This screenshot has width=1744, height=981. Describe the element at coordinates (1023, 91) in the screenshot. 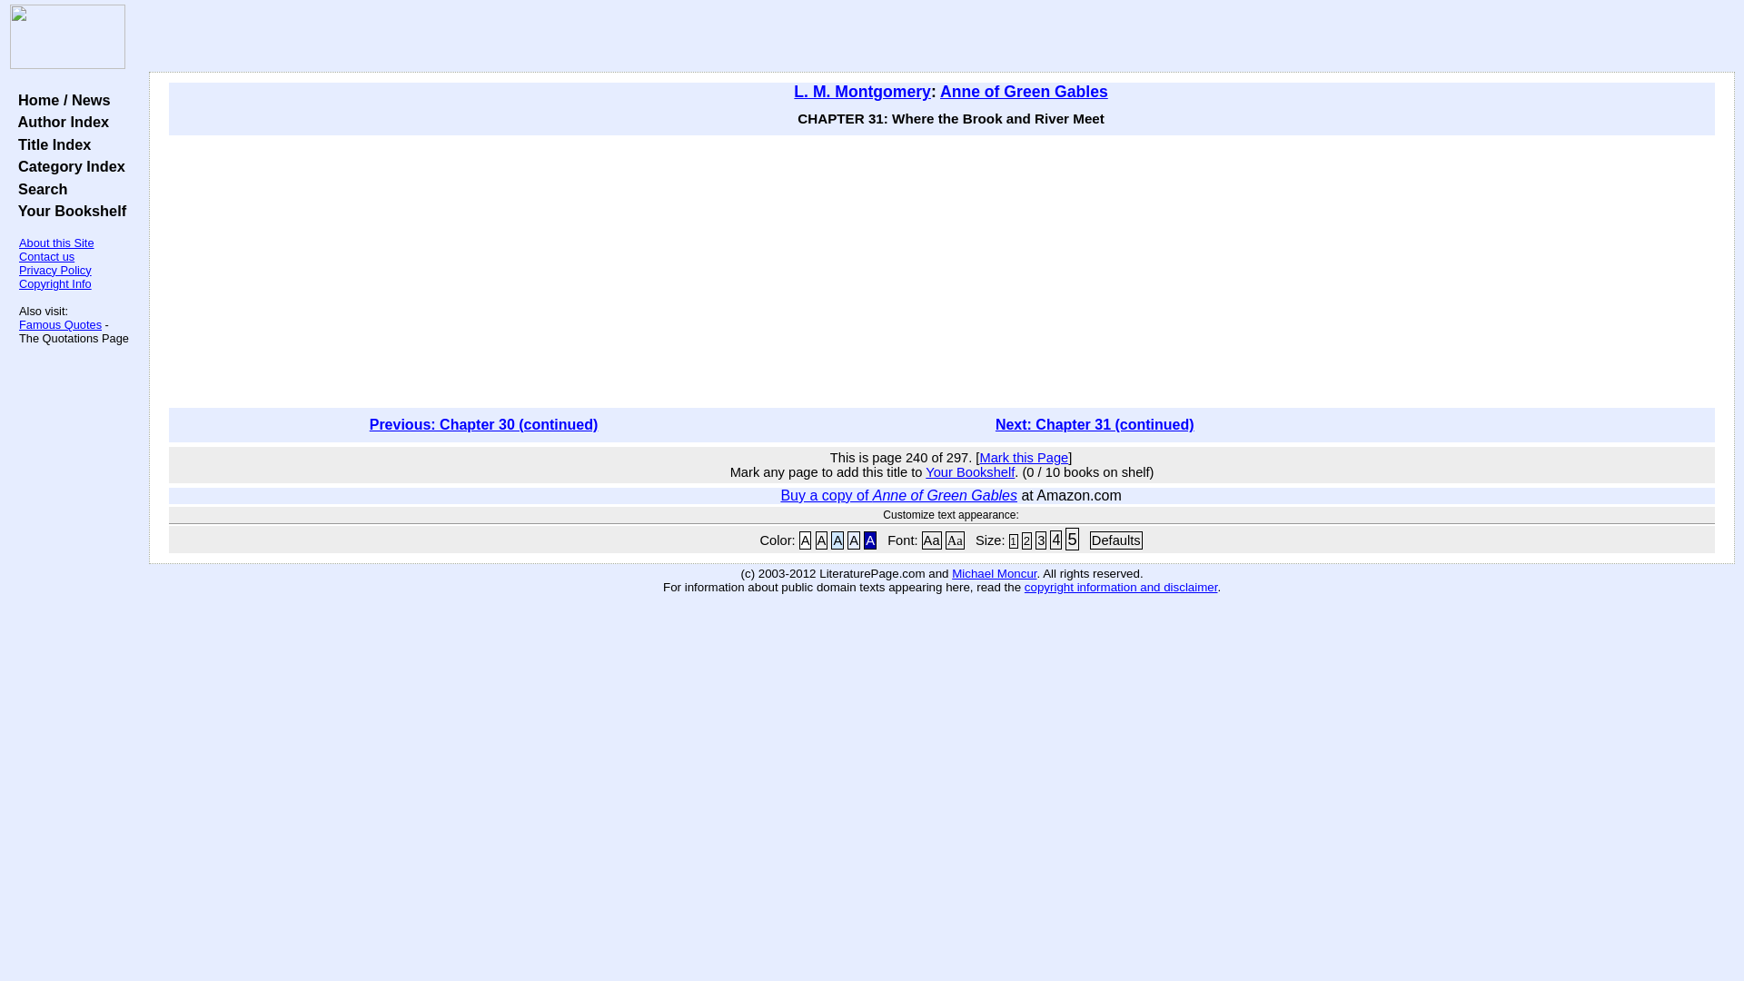

I see `Anne of Green Gables` at that location.